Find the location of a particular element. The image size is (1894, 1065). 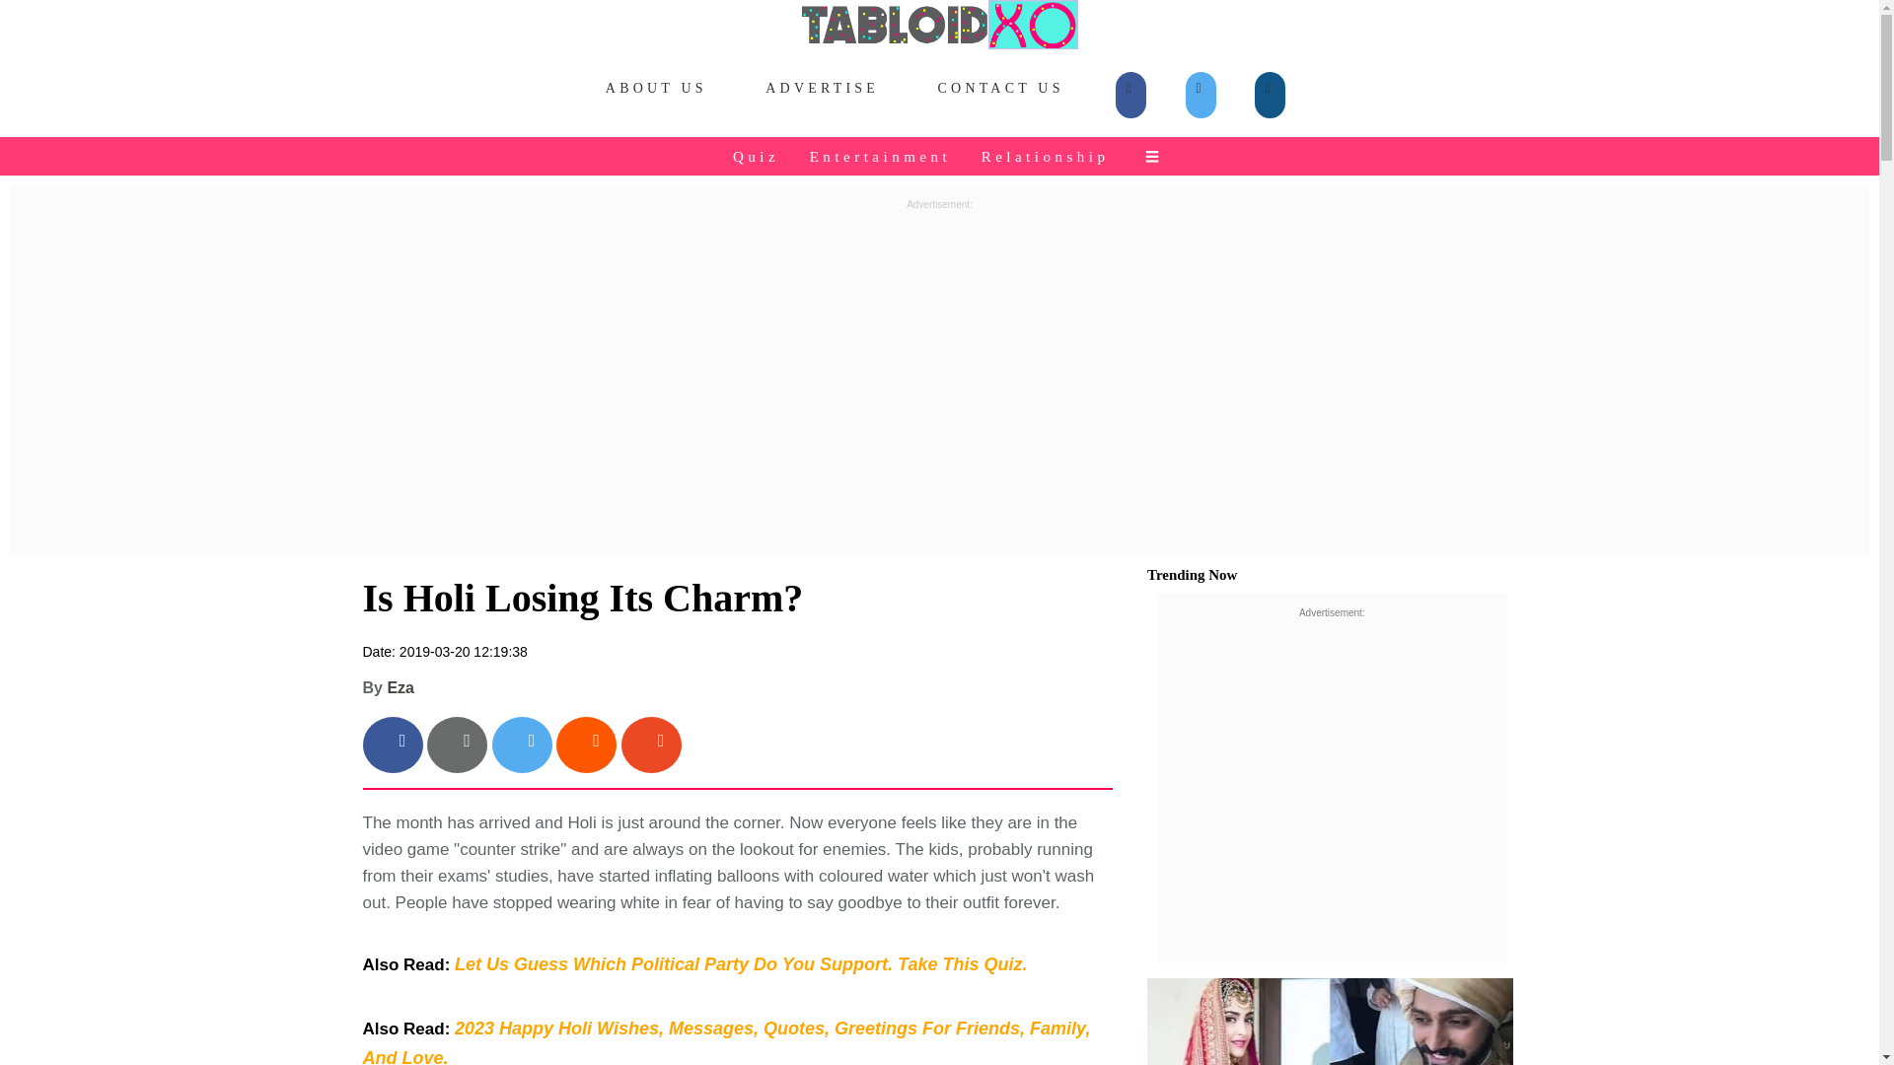

Entertainment is located at coordinates (882, 156).